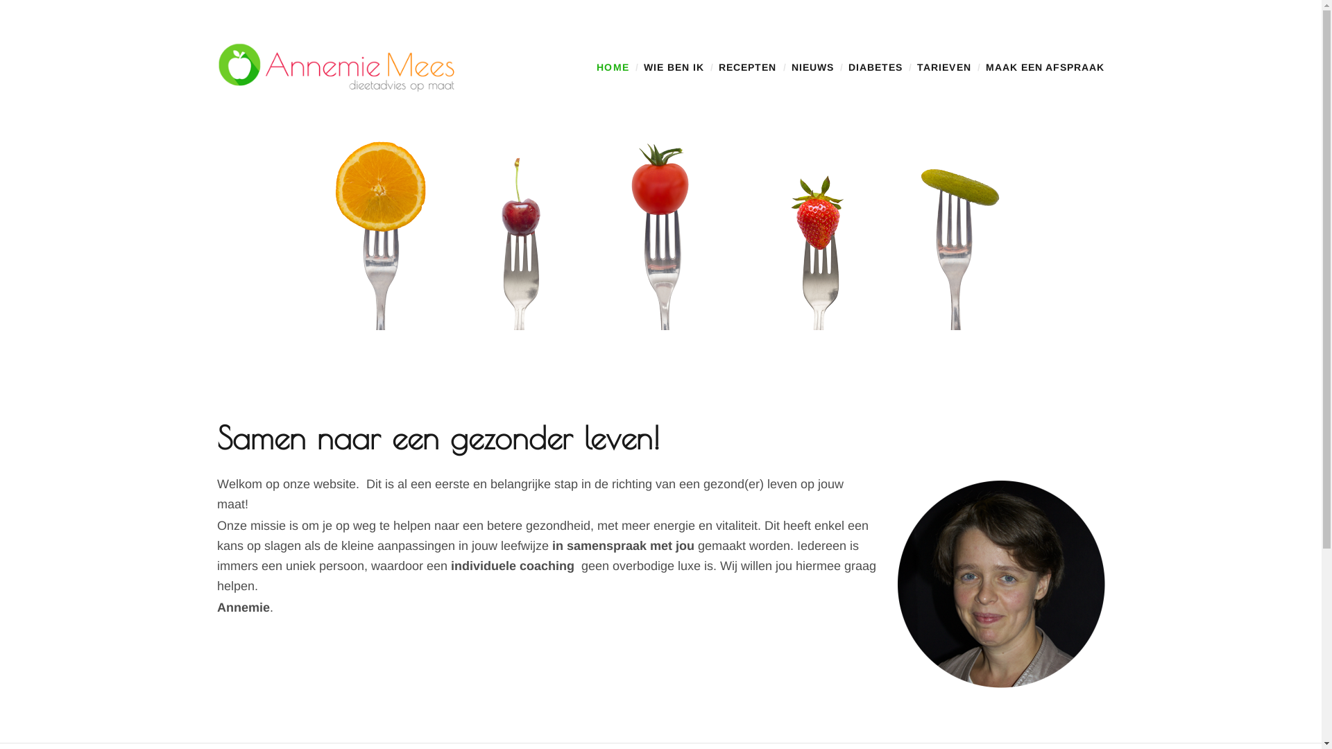  Describe the element at coordinates (943, 67) in the screenshot. I see `TARIEVEN` at that location.